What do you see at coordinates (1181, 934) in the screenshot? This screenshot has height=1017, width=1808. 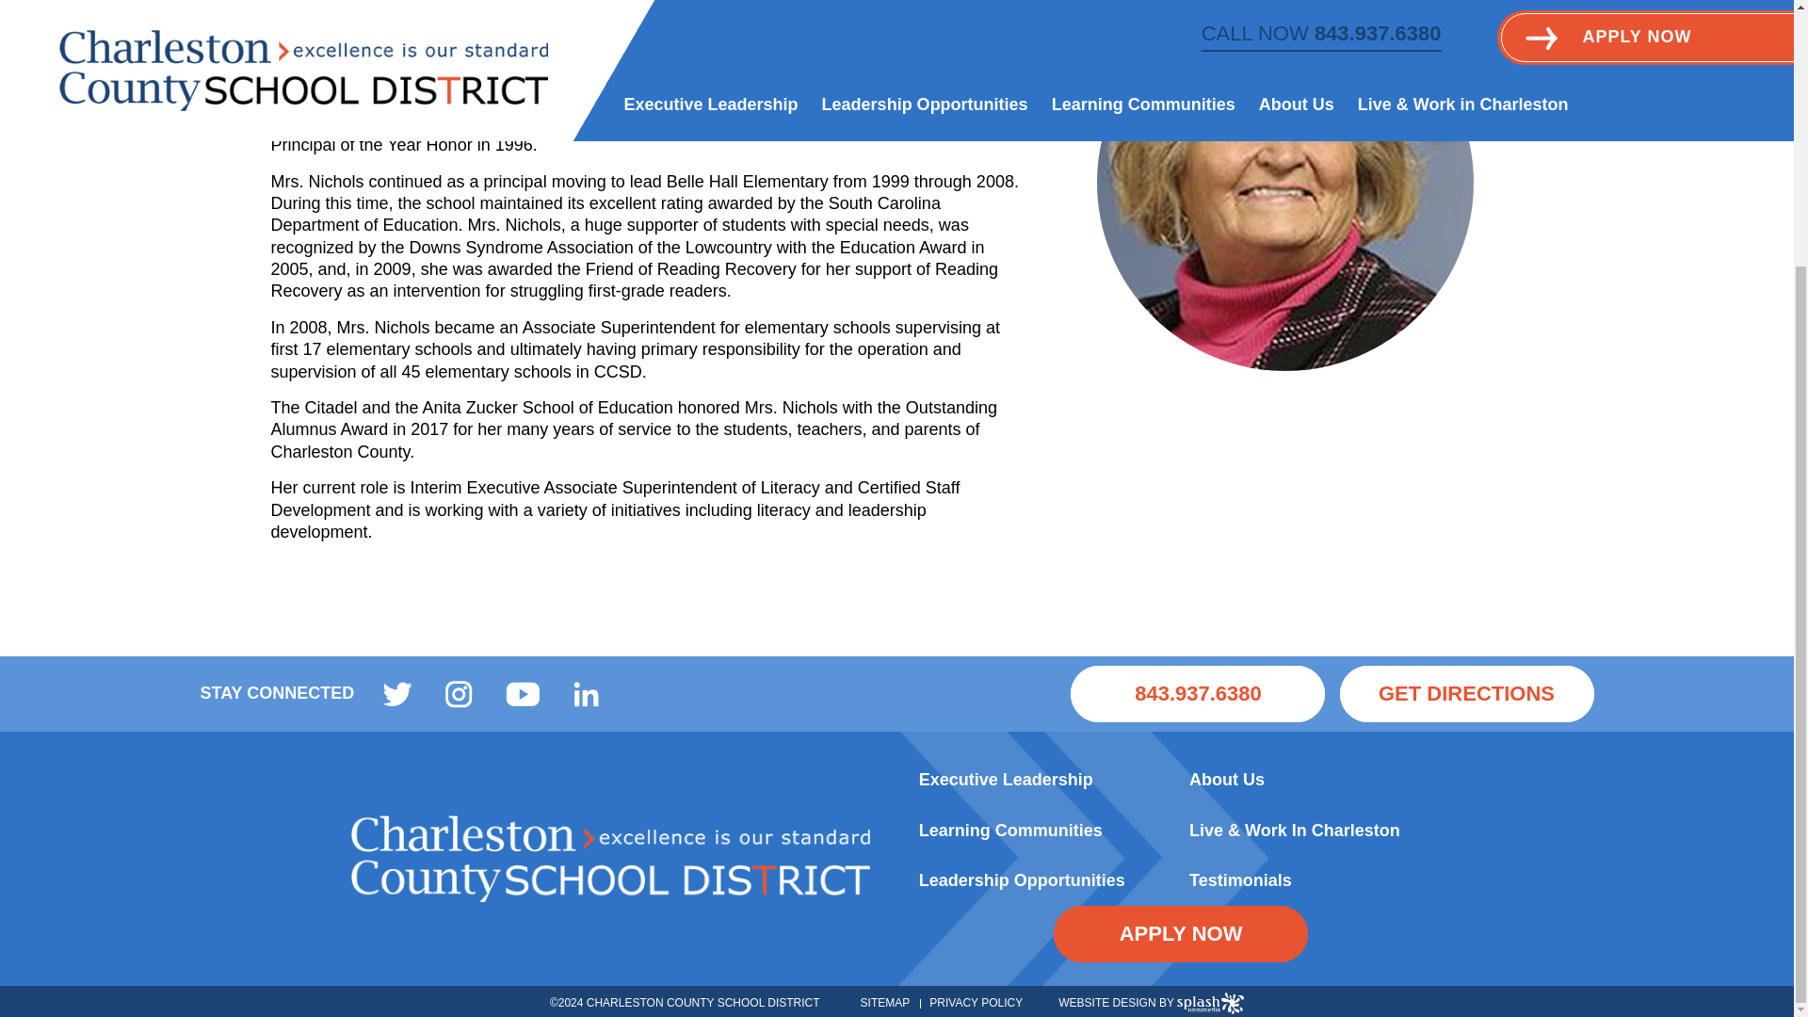 I see `APPLY NOW` at bounding box center [1181, 934].